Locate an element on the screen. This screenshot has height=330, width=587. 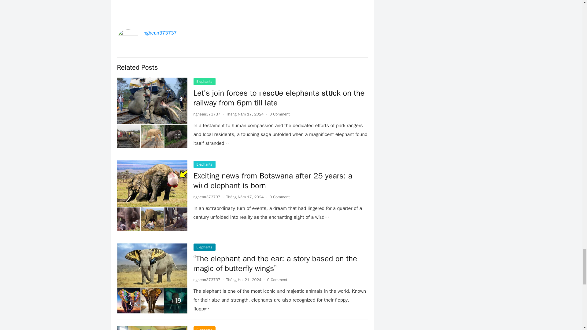
nghean373737 is located at coordinates (207, 114).